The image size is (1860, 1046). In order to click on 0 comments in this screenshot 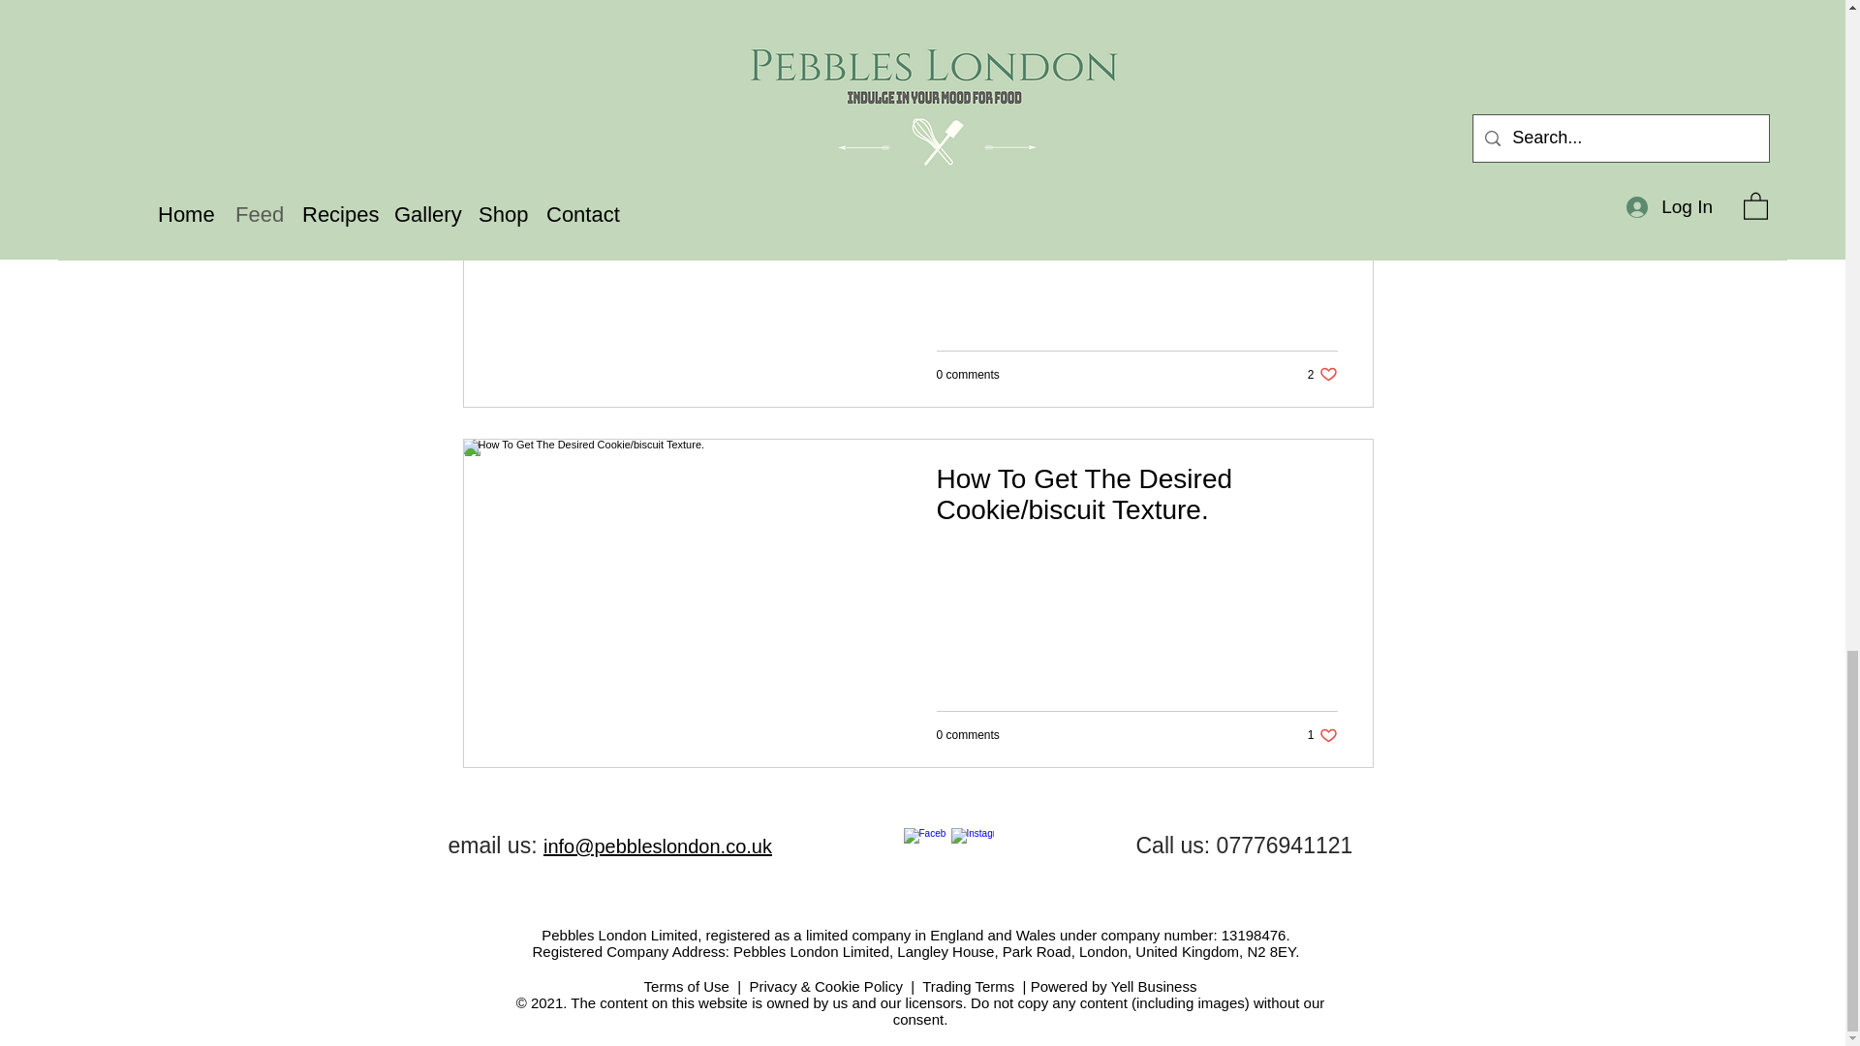, I will do `click(1154, 986)`.